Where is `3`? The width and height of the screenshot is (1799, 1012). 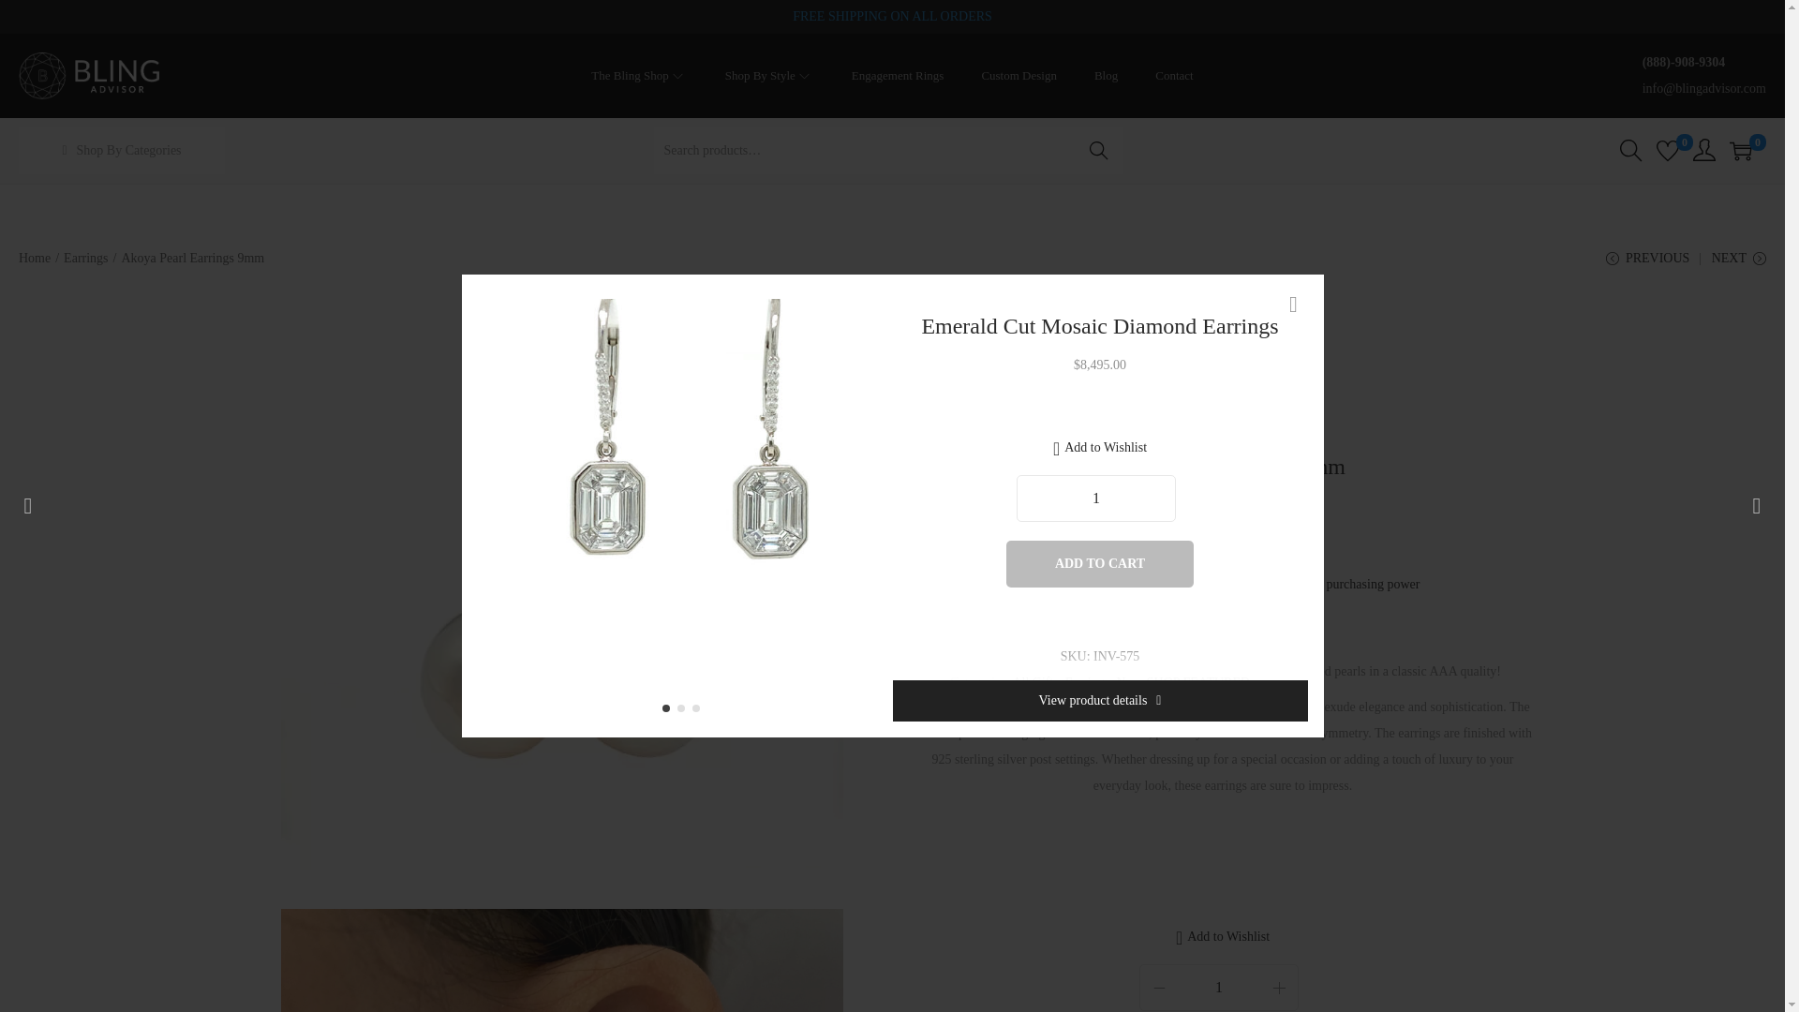
3 is located at coordinates (699, 711).